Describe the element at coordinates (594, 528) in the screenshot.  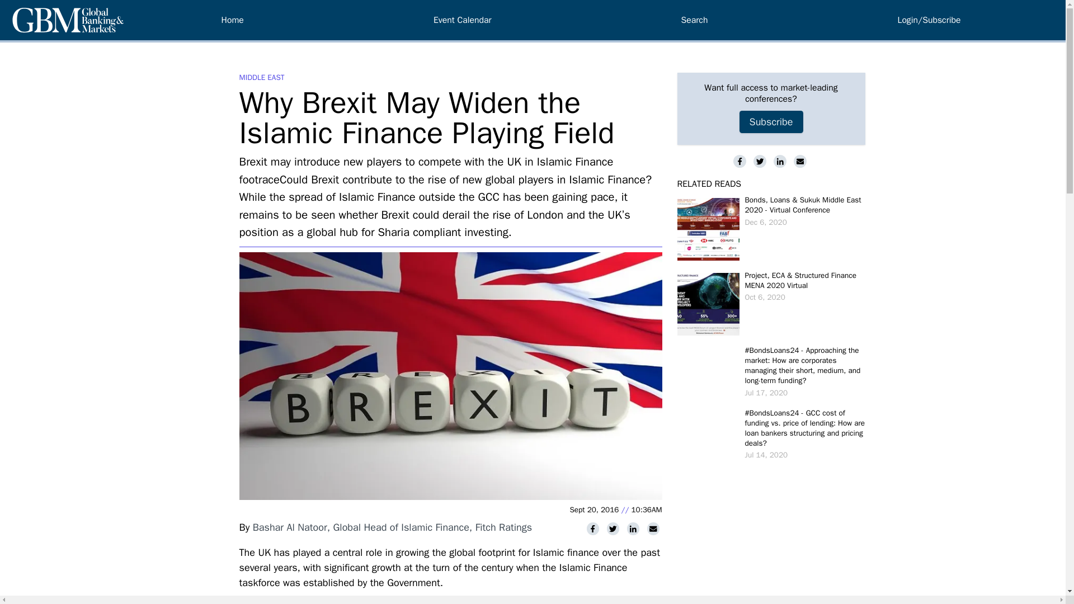
I see `Share this article on Facebook` at that location.